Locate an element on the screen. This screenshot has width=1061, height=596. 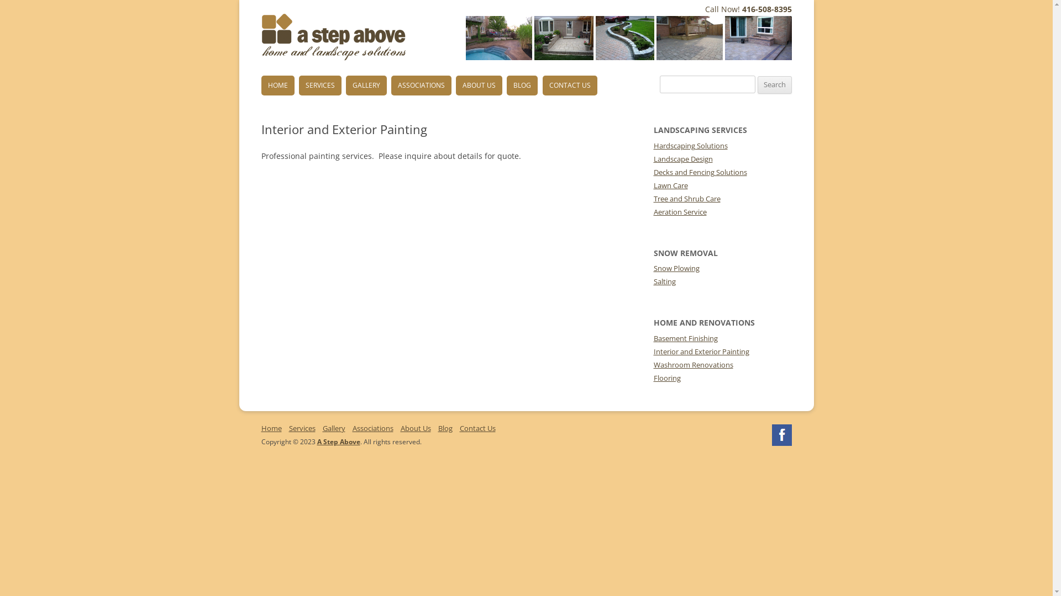
Services is located at coordinates (302, 428).